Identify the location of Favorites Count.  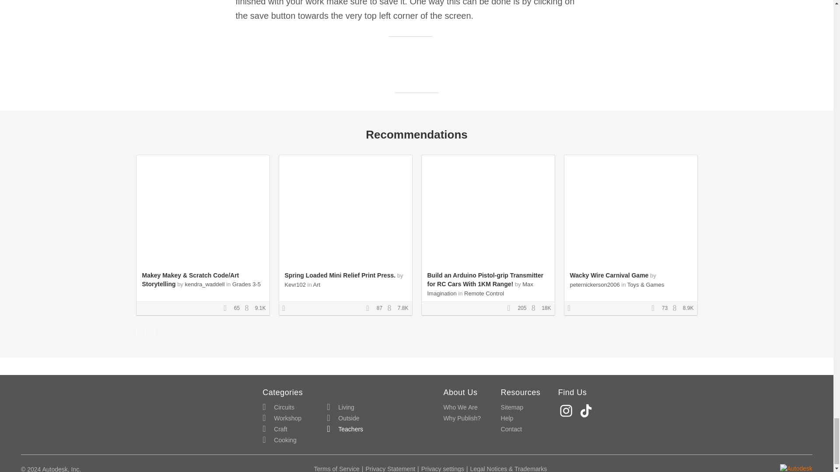
(227, 308).